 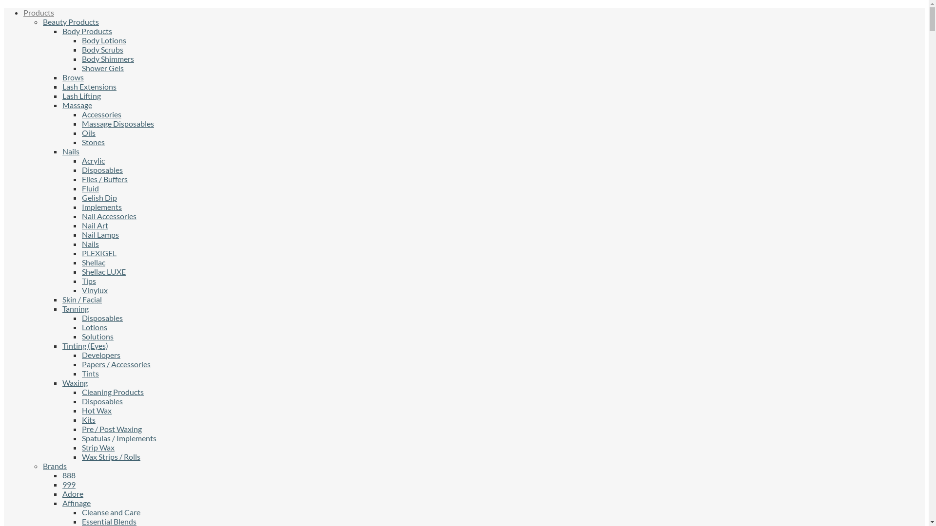 What do you see at coordinates (105, 179) in the screenshot?
I see `Files / Buffers` at bounding box center [105, 179].